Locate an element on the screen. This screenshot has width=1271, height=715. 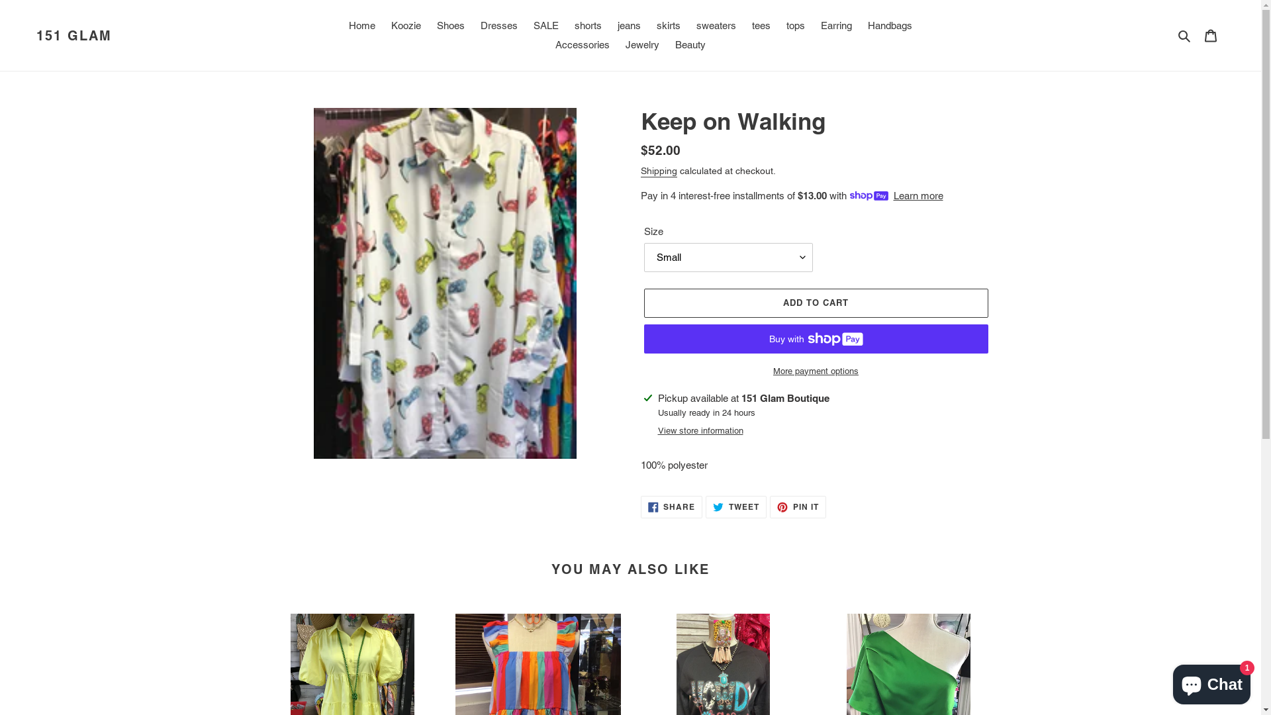
Shoes is located at coordinates (451, 26).